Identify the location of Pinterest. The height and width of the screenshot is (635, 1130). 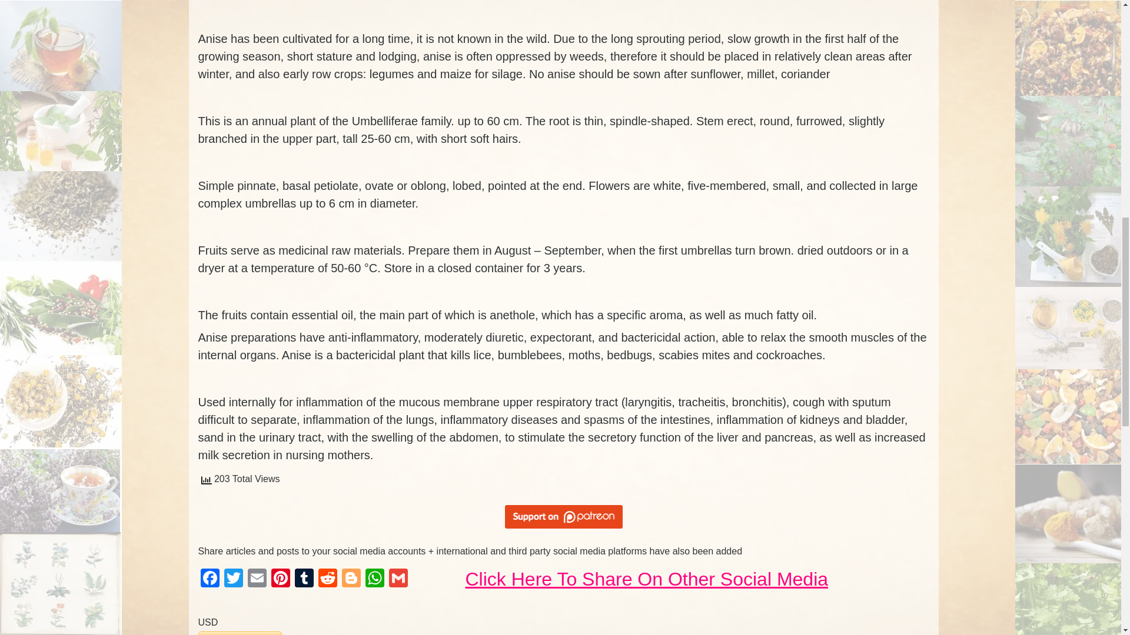
(280, 579).